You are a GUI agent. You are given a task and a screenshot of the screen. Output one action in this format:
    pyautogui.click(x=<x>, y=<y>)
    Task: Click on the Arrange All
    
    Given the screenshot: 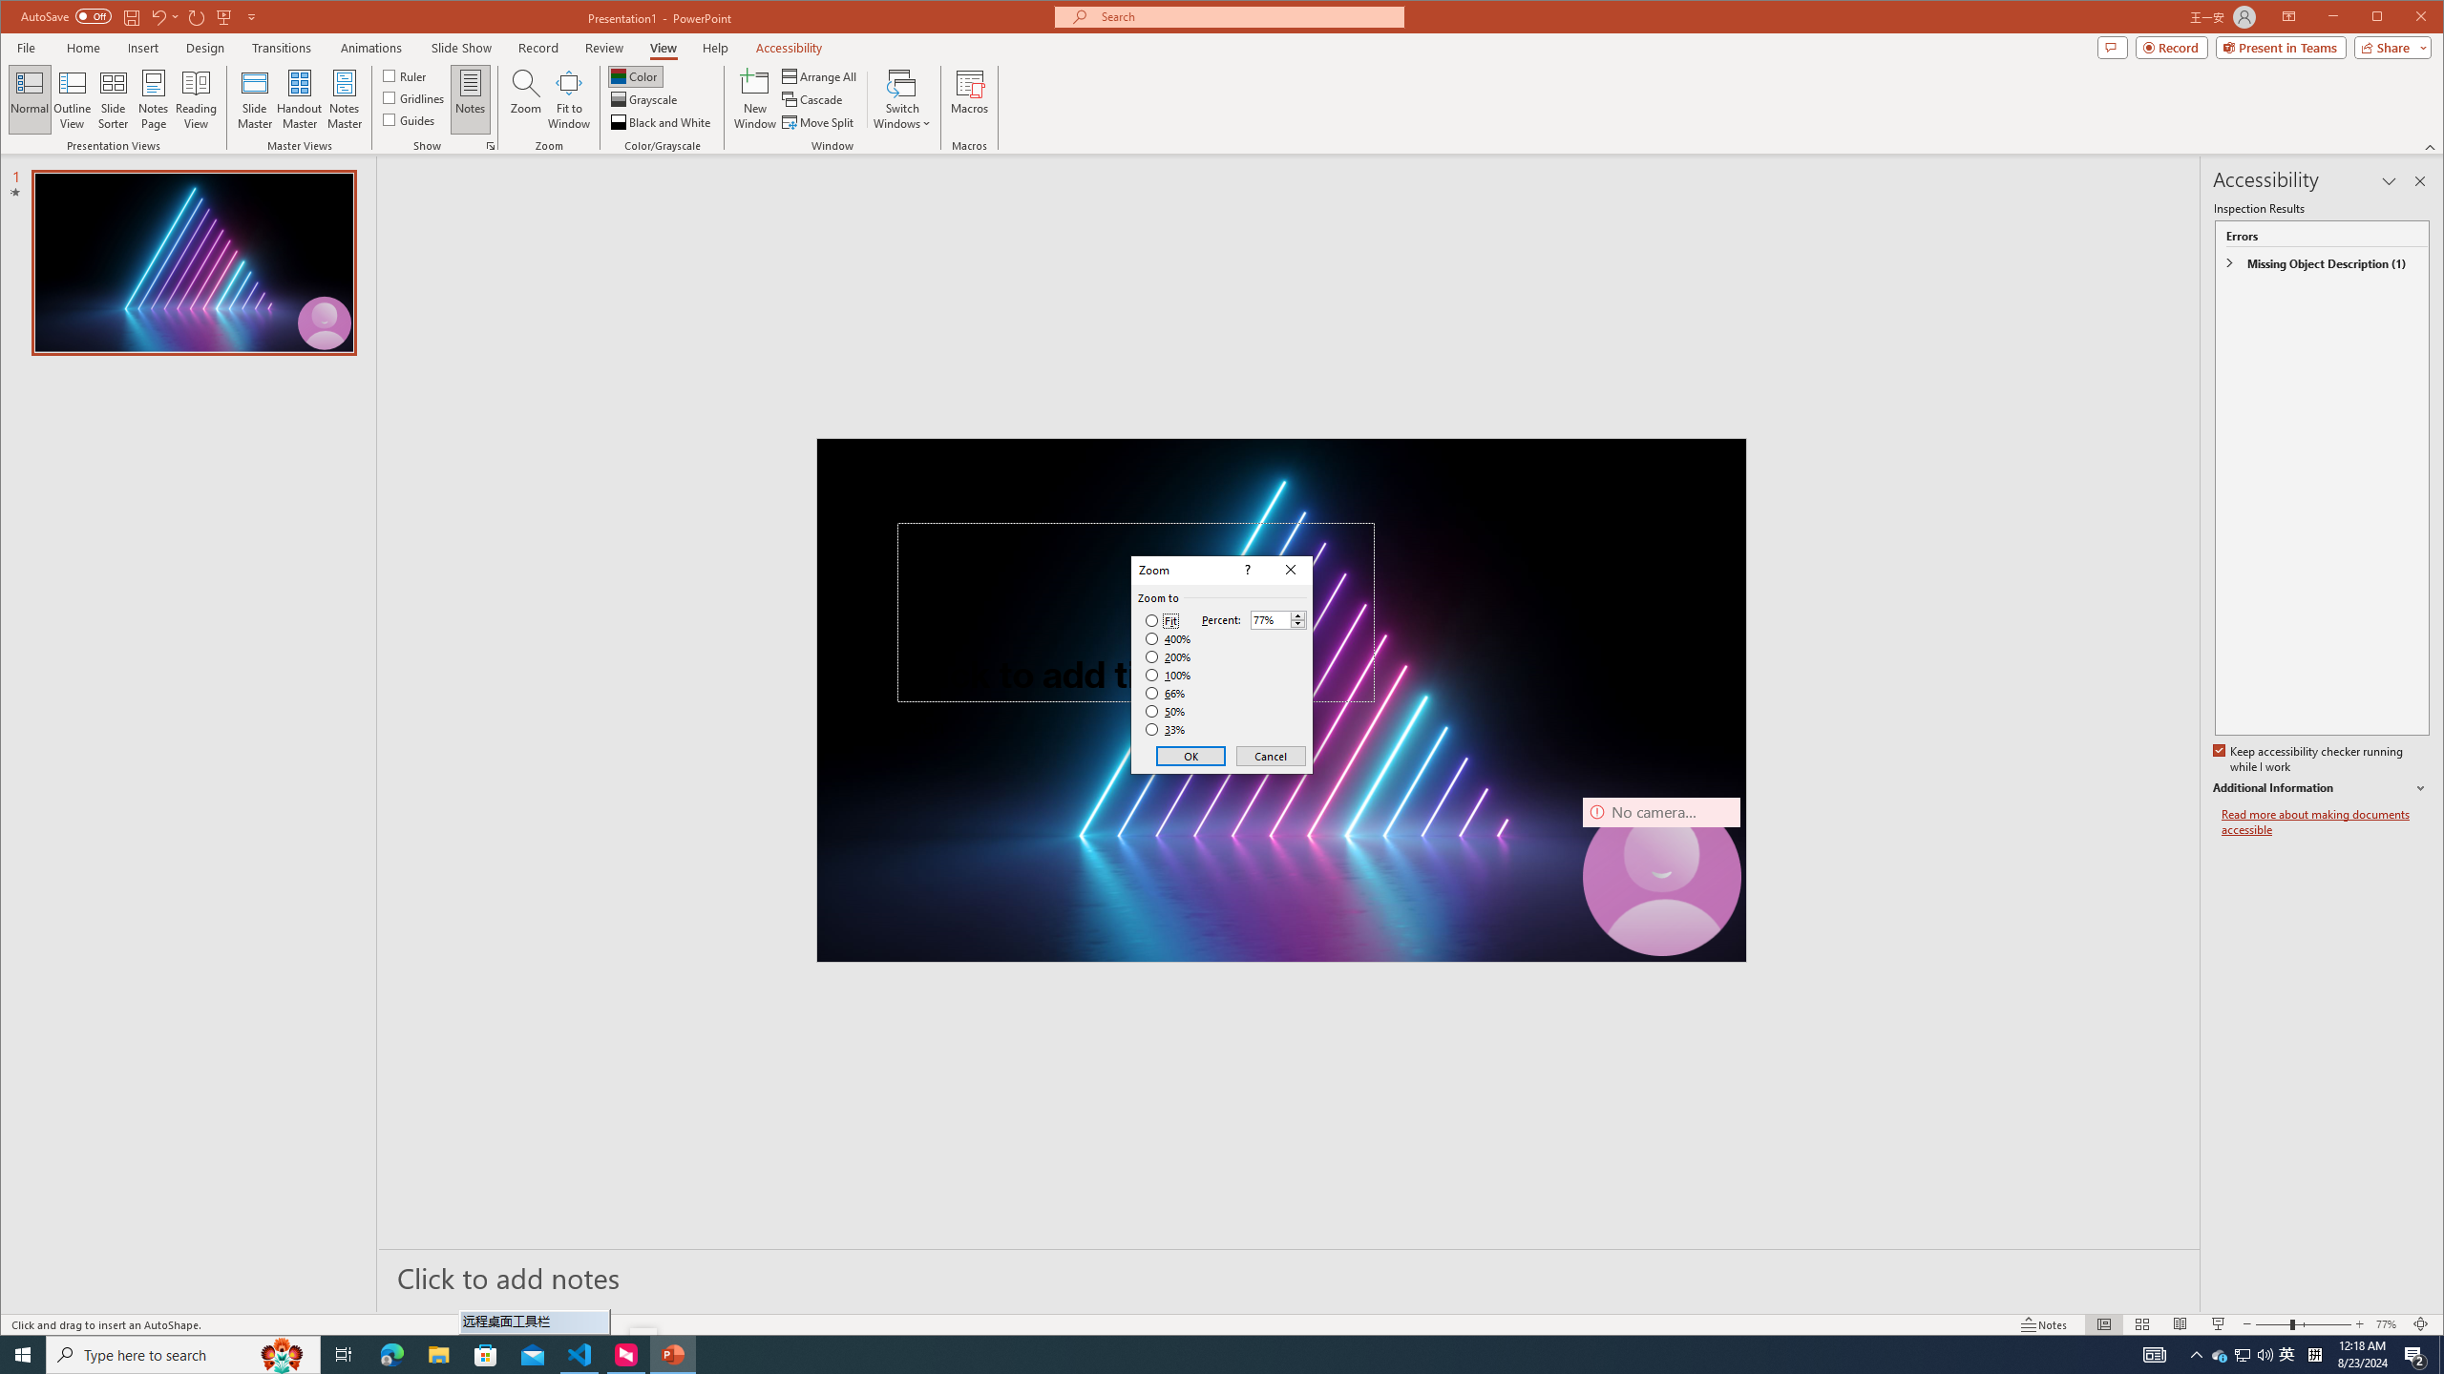 What is the action you would take?
    pyautogui.click(x=821, y=76)
    